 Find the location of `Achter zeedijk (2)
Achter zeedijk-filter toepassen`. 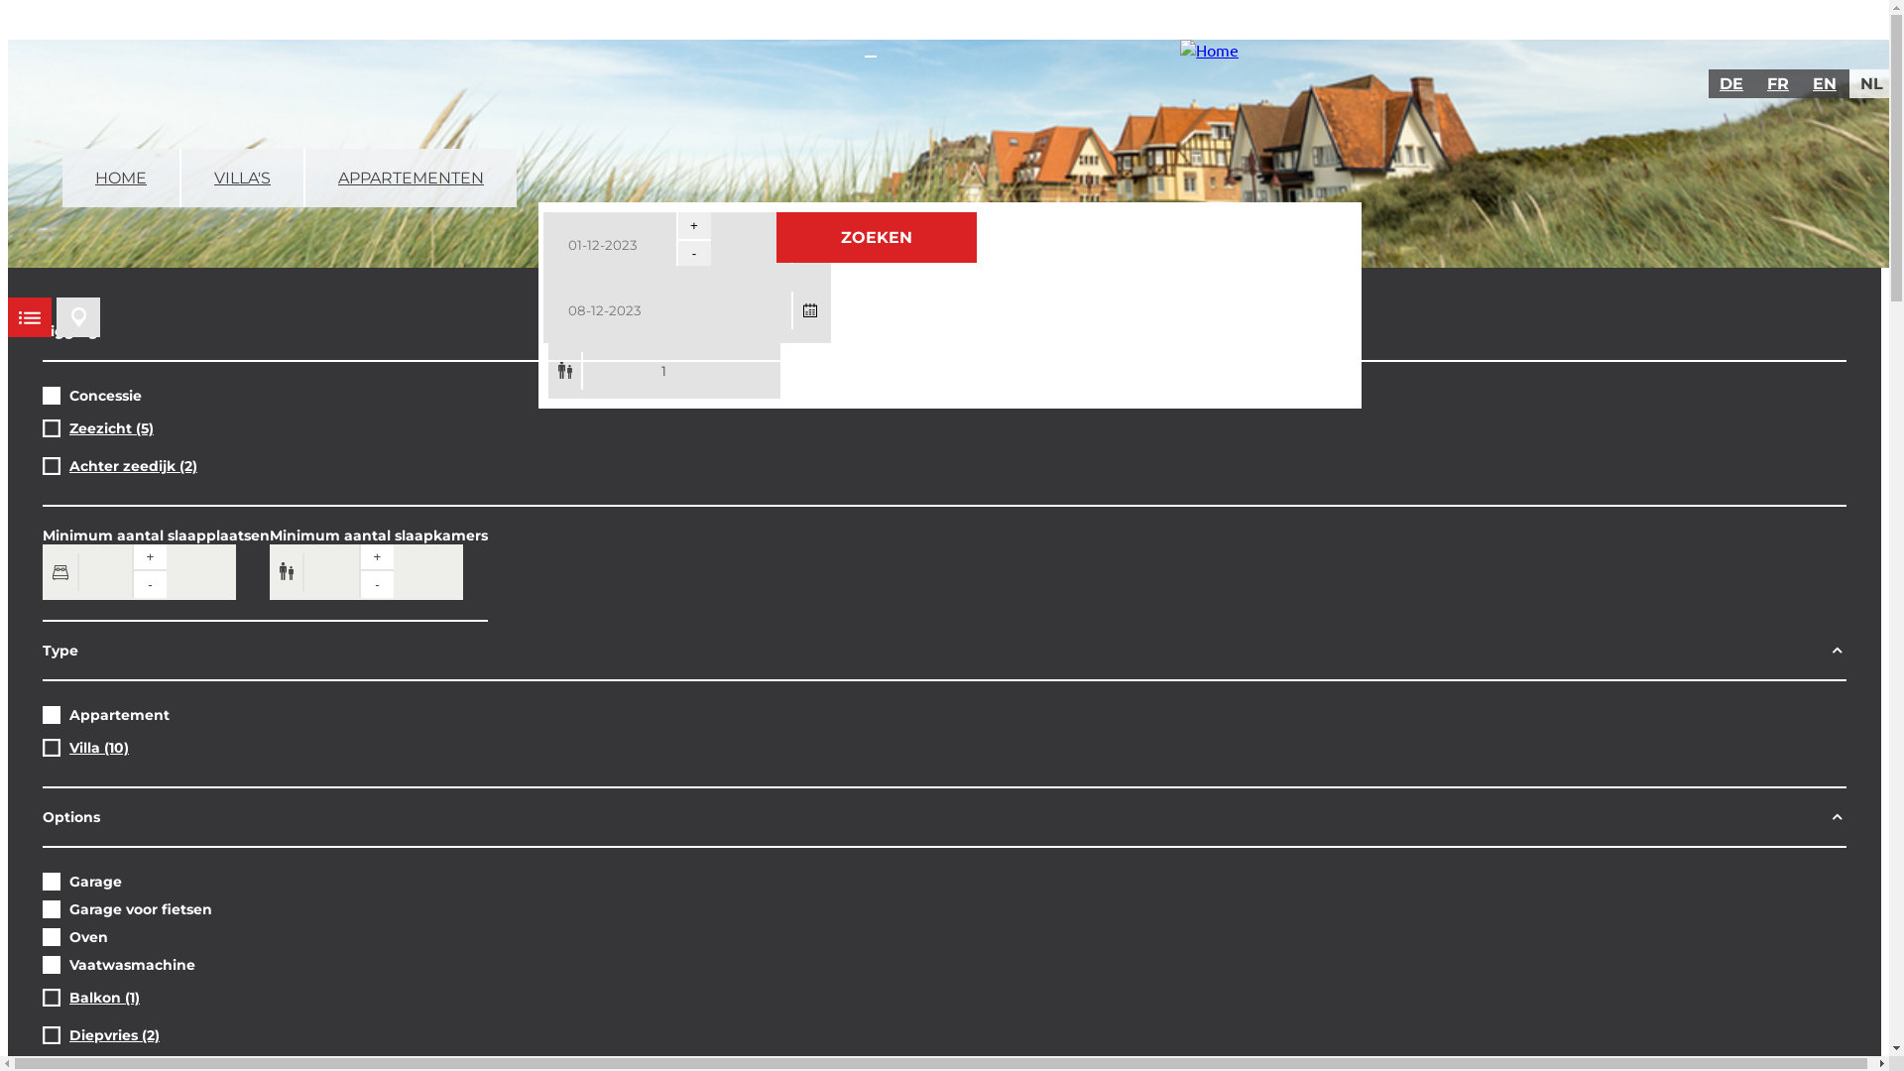

Achter zeedijk (2)
Achter zeedijk-filter toepassen is located at coordinates (133, 466).